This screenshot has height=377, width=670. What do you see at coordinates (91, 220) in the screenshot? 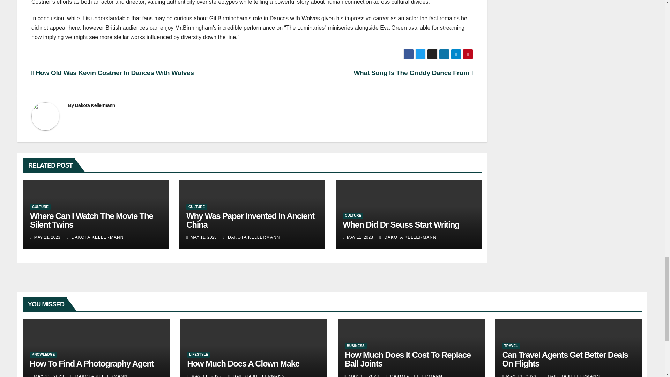
I see `Permalink to: Where Can I Watch The Movie The Silent Twins` at bounding box center [91, 220].